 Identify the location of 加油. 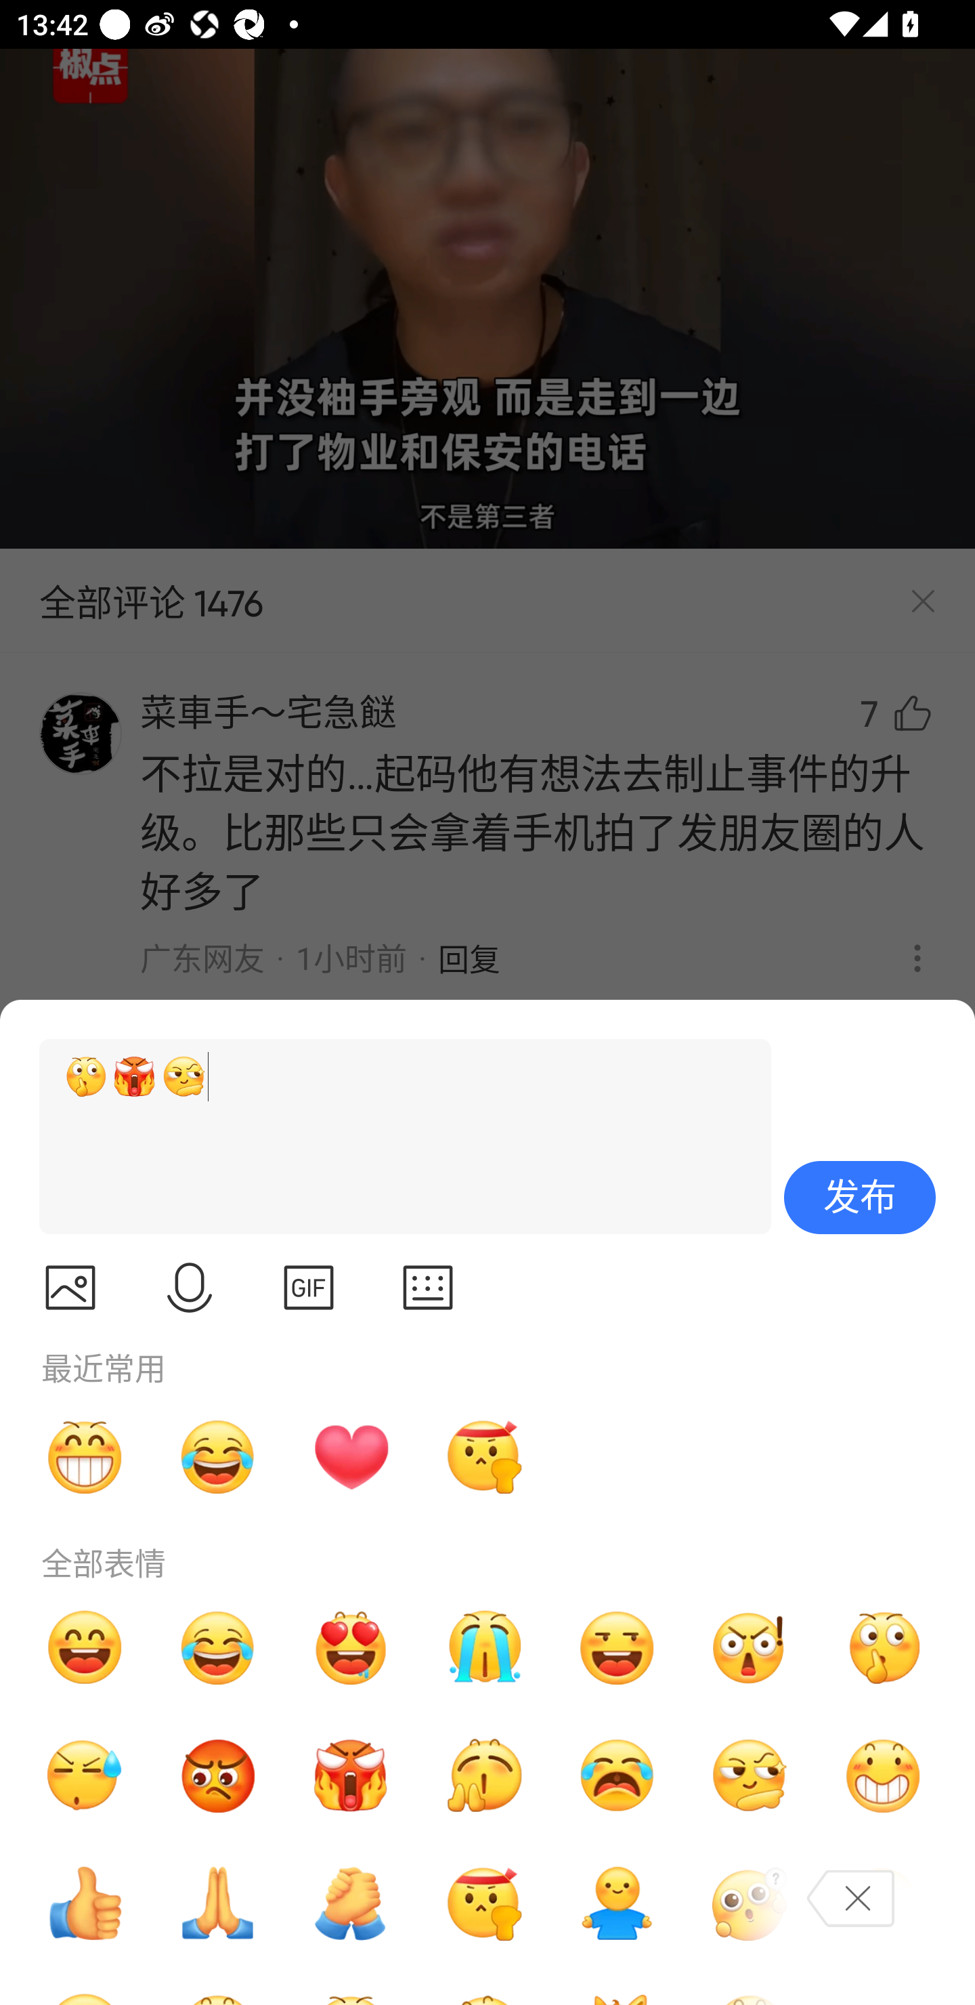
(351, 1903).